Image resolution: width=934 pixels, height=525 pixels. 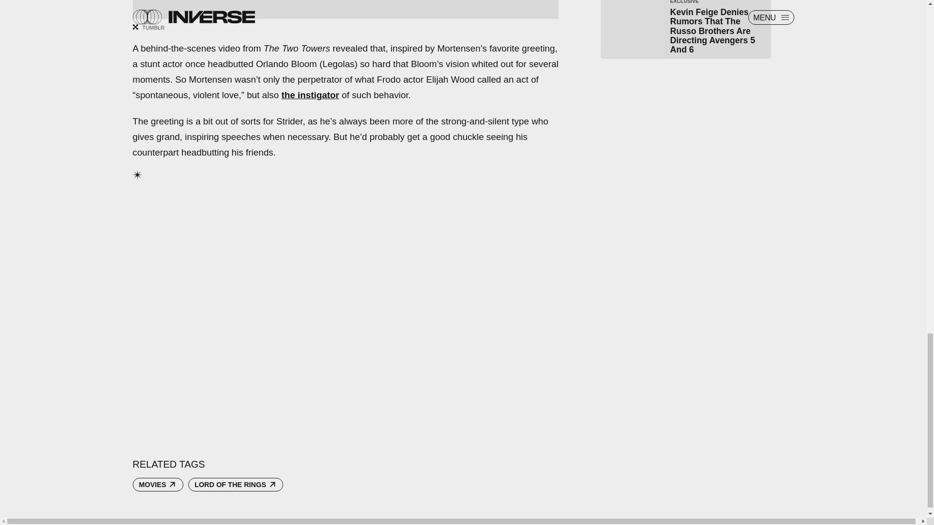 What do you see at coordinates (158, 484) in the screenshot?
I see `MOVIES` at bounding box center [158, 484].